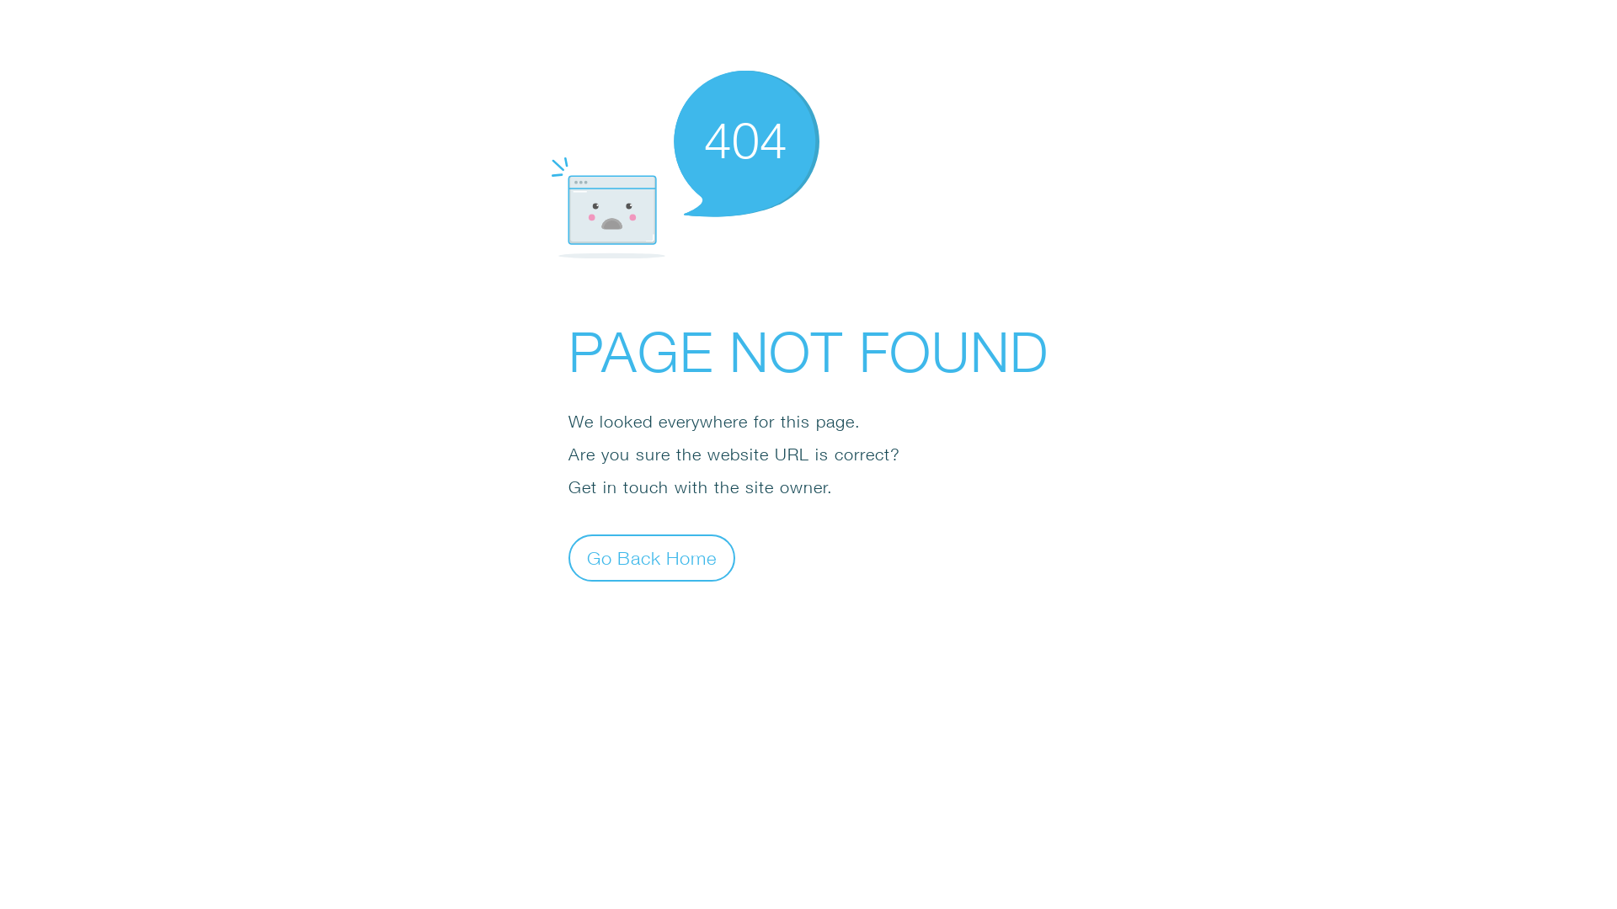  Describe the element at coordinates (652, 557) in the screenshot. I see `Go Back Home` at that location.